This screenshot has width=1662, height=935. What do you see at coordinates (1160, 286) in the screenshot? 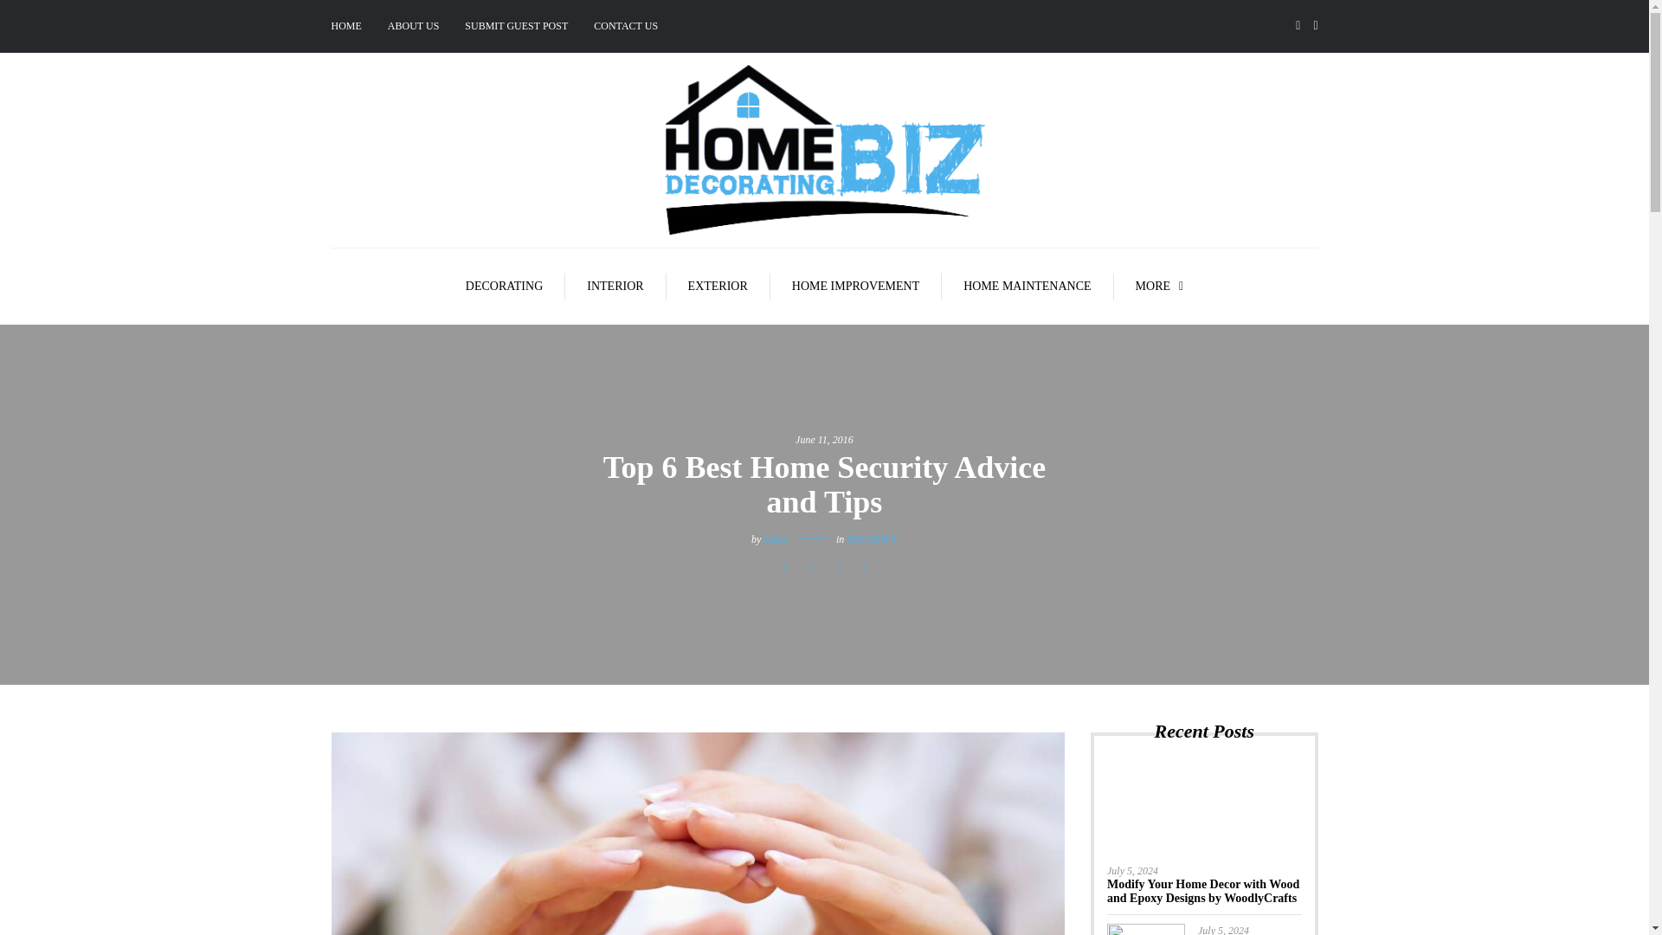
I see `MORE` at bounding box center [1160, 286].